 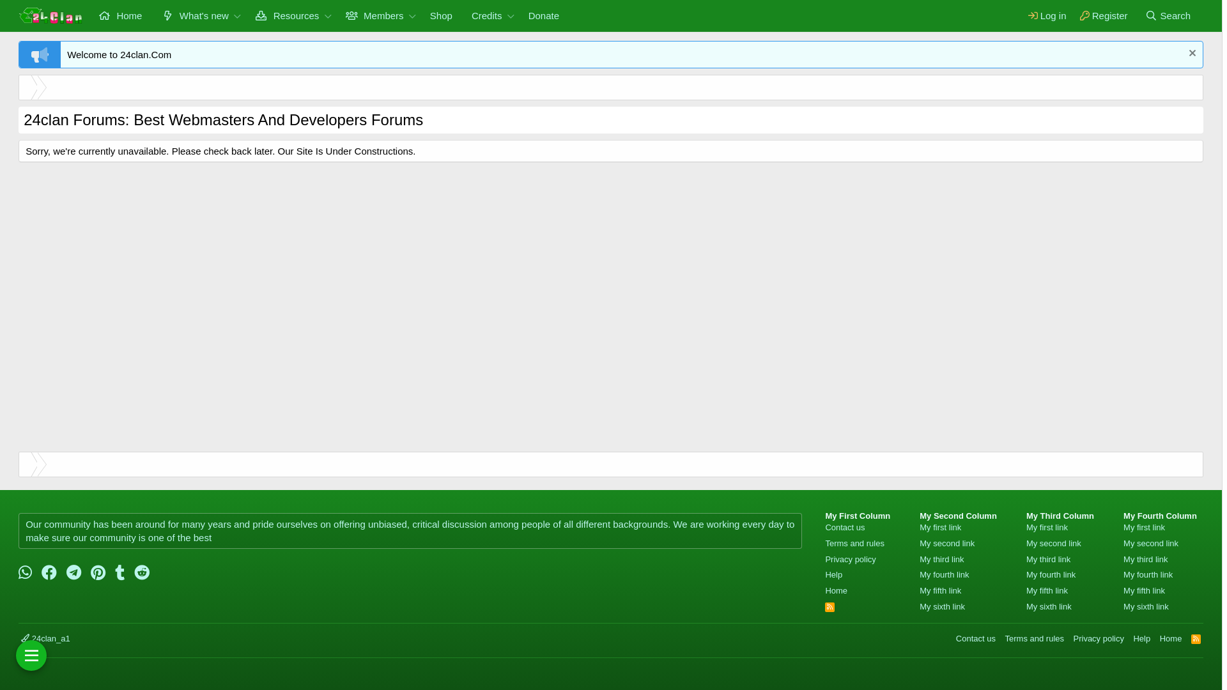 I want to click on Privacy policy, so click(x=850, y=559).